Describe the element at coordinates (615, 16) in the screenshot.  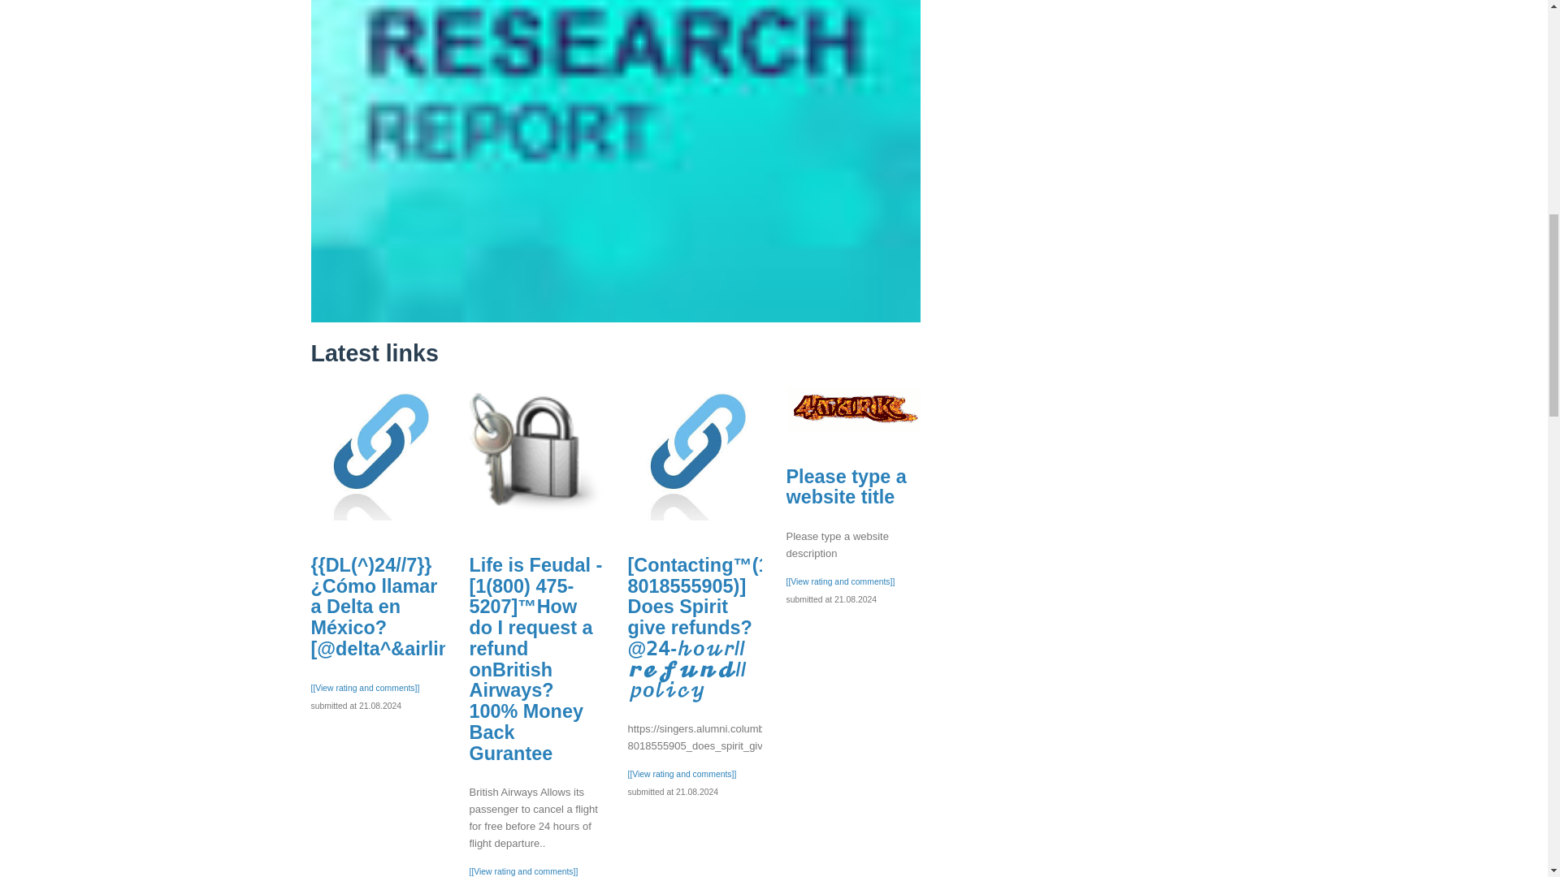
I see `Click to view!` at that location.